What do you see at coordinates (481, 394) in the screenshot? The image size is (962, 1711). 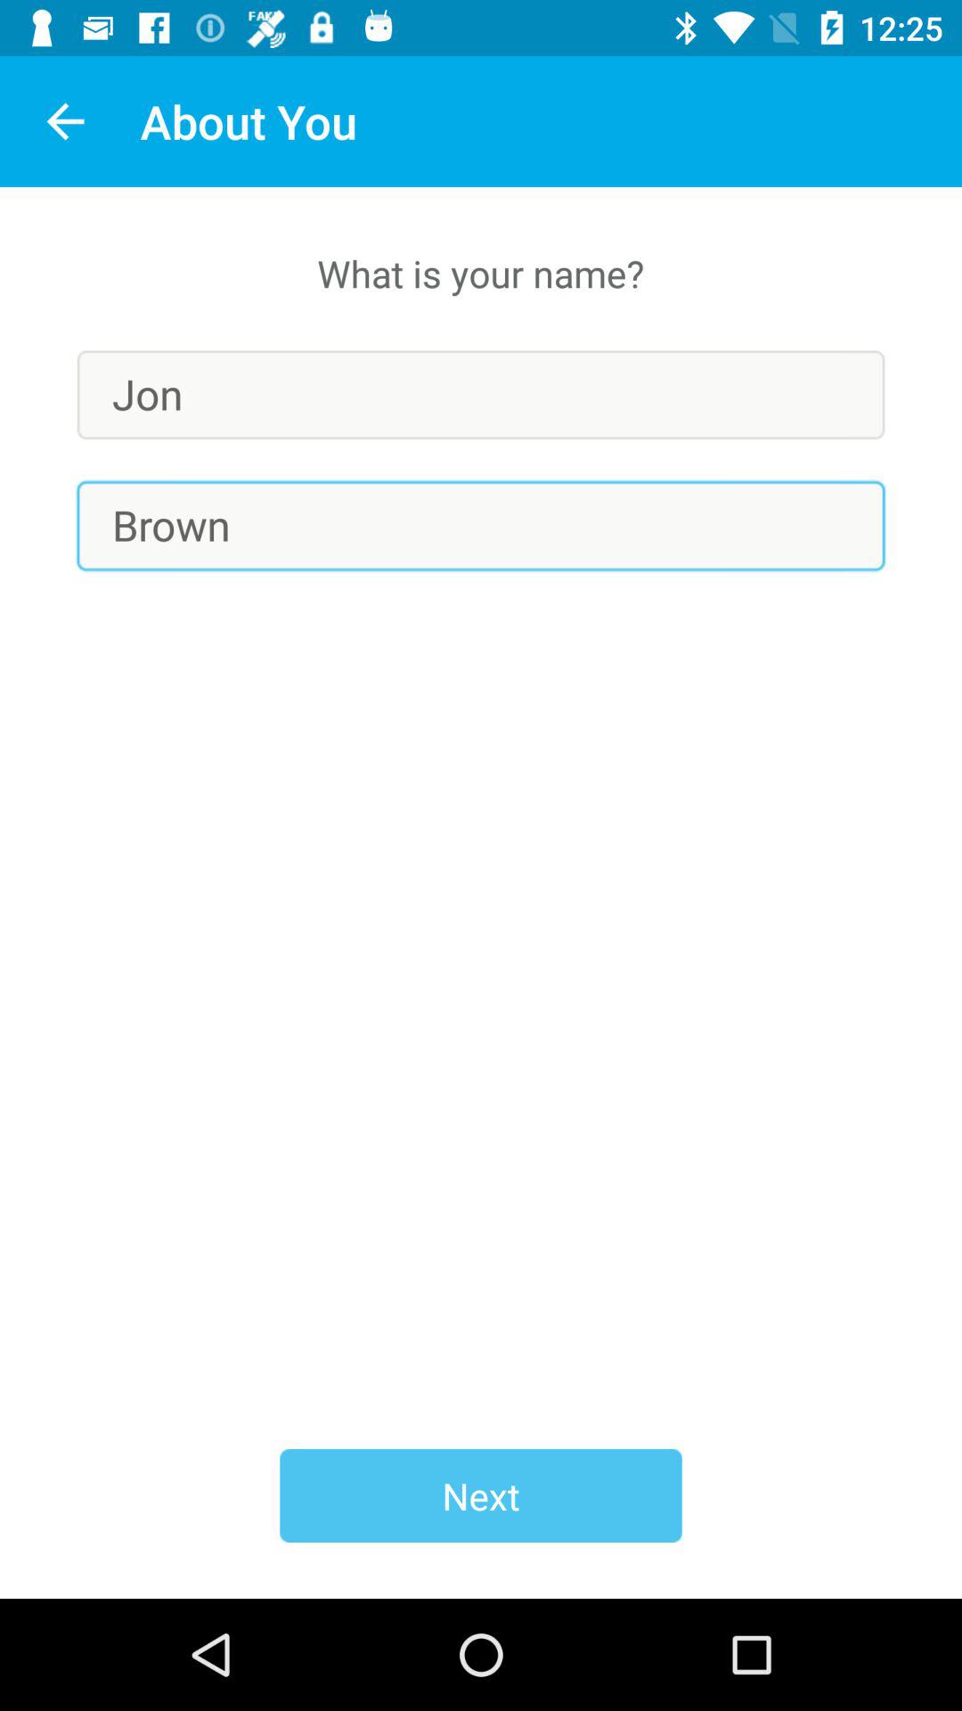 I see `jump to the jon item` at bounding box center [481, 394].